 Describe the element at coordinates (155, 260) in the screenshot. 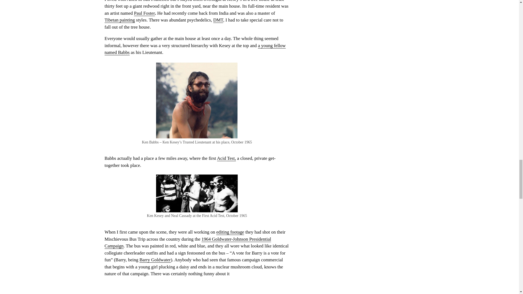

I see `Barry Goldwater` at that location.